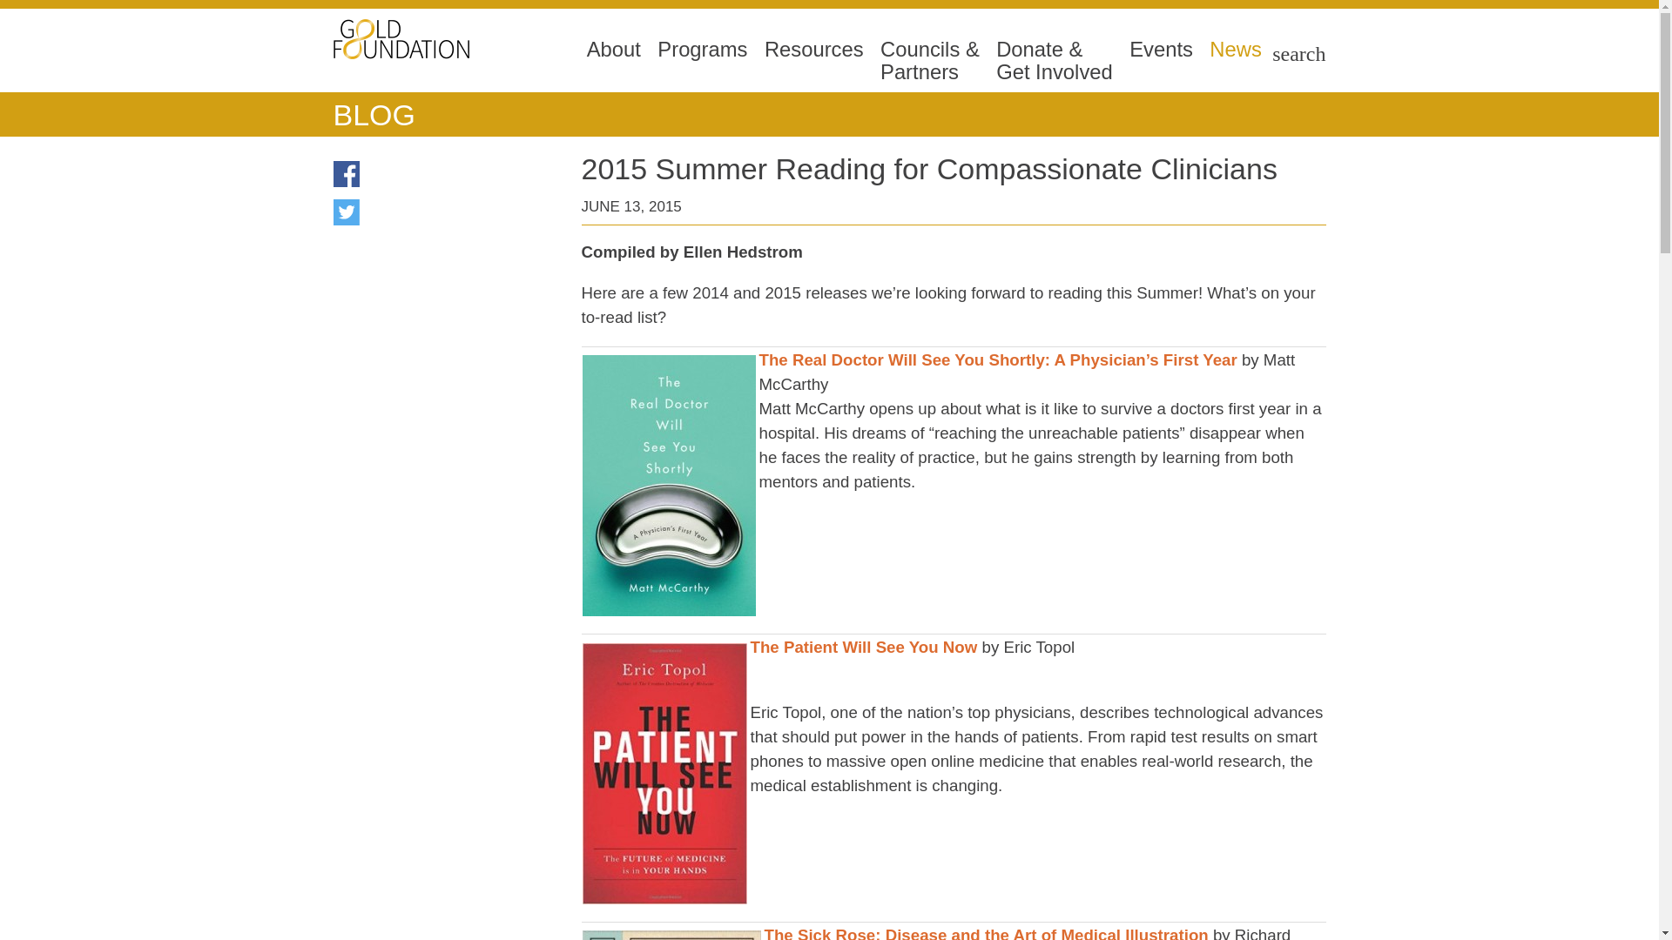  I want to click on About, so click(613, 61).